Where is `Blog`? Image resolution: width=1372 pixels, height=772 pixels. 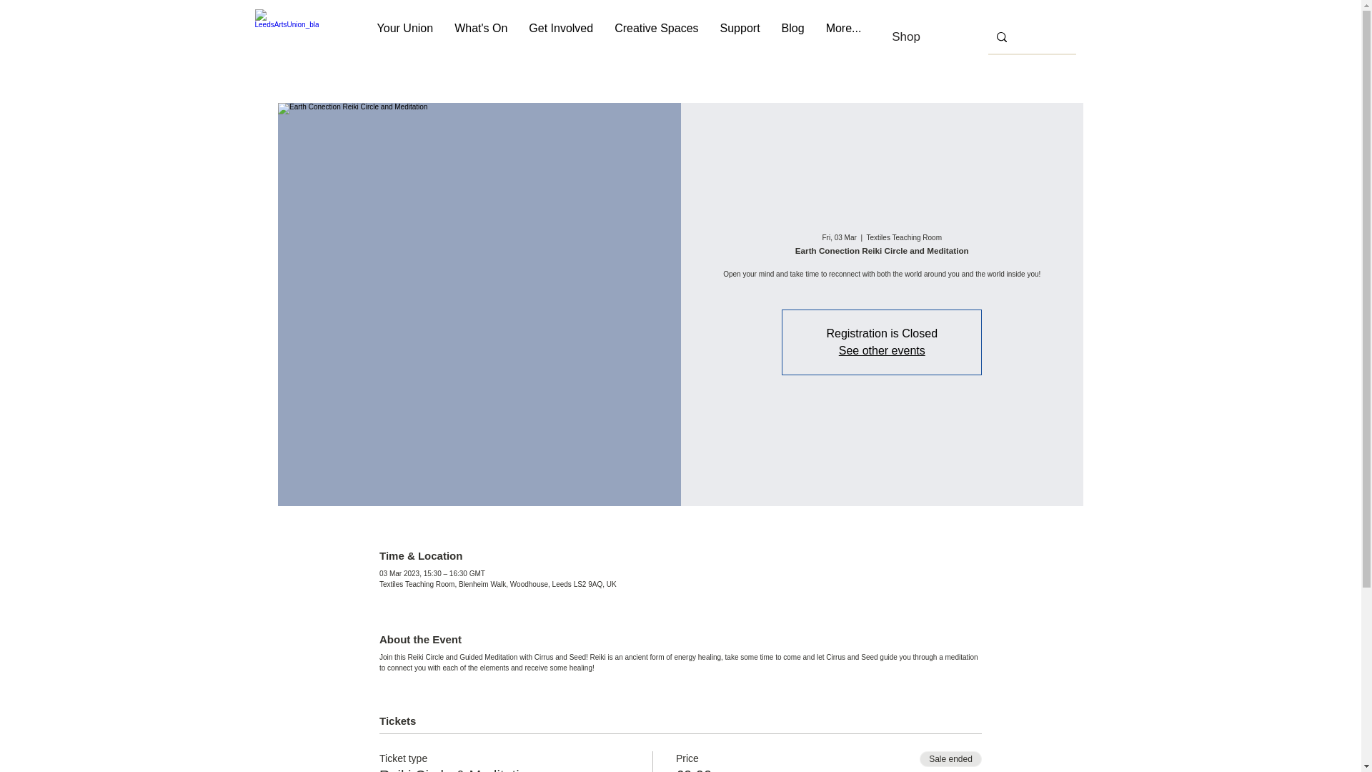 Blog is located at coordinates (793, 37).